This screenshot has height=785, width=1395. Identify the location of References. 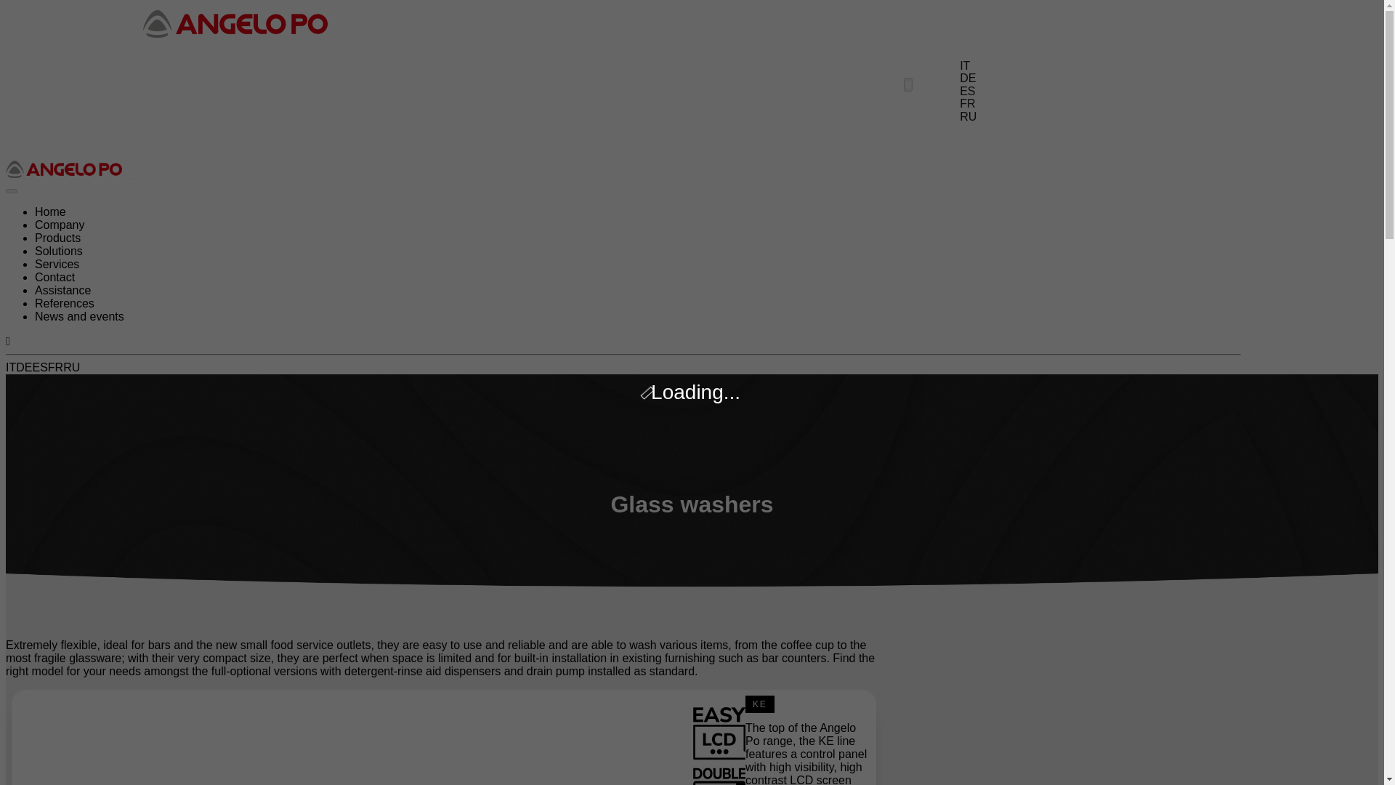
(740, 84).